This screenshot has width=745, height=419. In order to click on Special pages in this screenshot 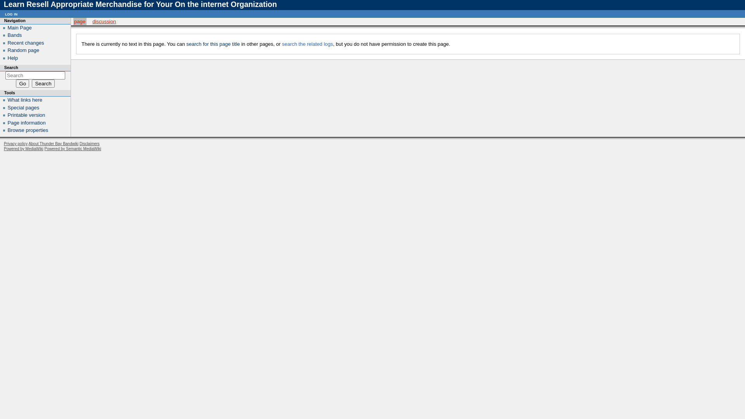, I will do `click(24, 108)`.